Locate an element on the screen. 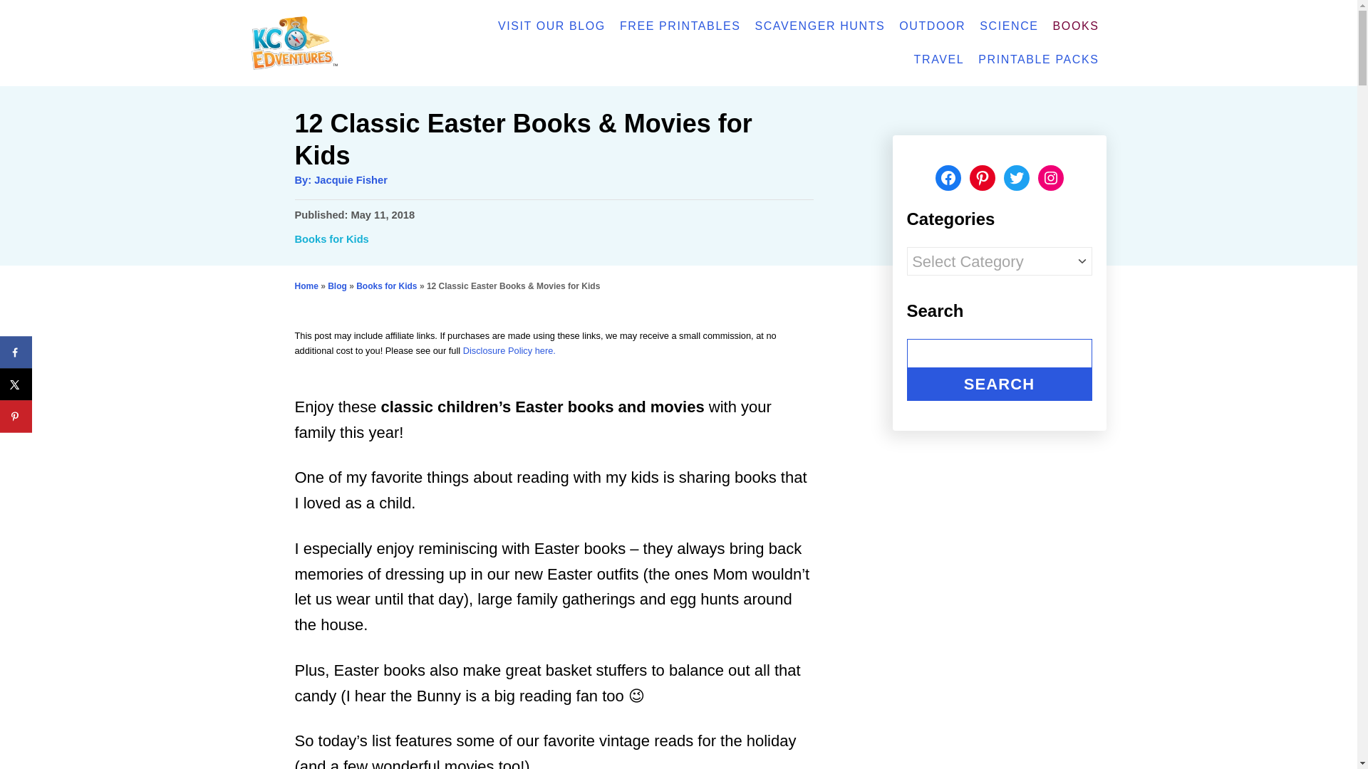 This screenshot has height=769, width=1368. Books for Kids is located at coordinates (332, 239).